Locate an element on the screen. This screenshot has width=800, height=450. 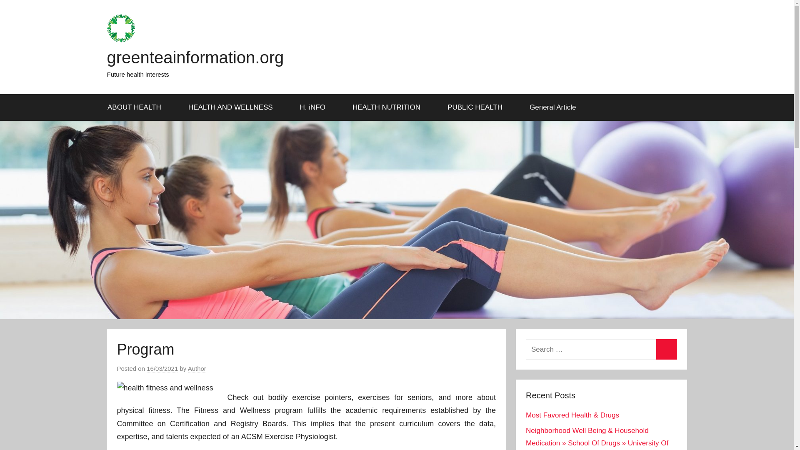
HEALTH AND WELLNESS is located at coordinates (233, 107).